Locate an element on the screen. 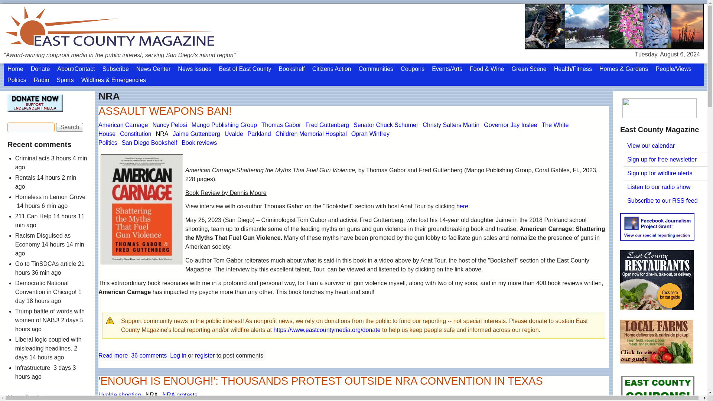  News issues is located at coordinates (195, 69).